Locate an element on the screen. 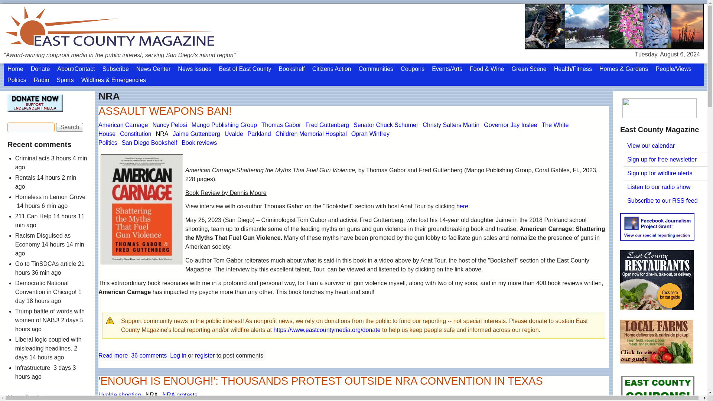  News issues is located at coordinates (195, 69).